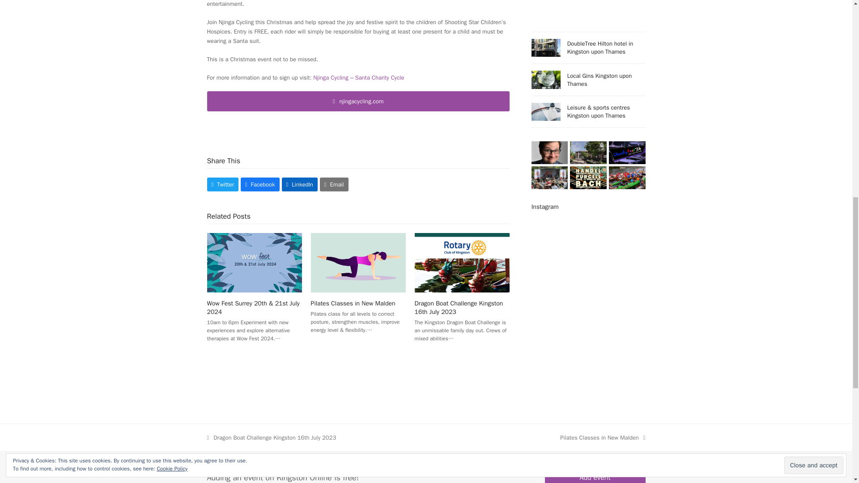 Image resolution: width=859 pixels, height=483 pixels. What do you see at coordinates (358, 101) in the screenshot?
I see `njingacycling.com` at bounding box center [358, 101].